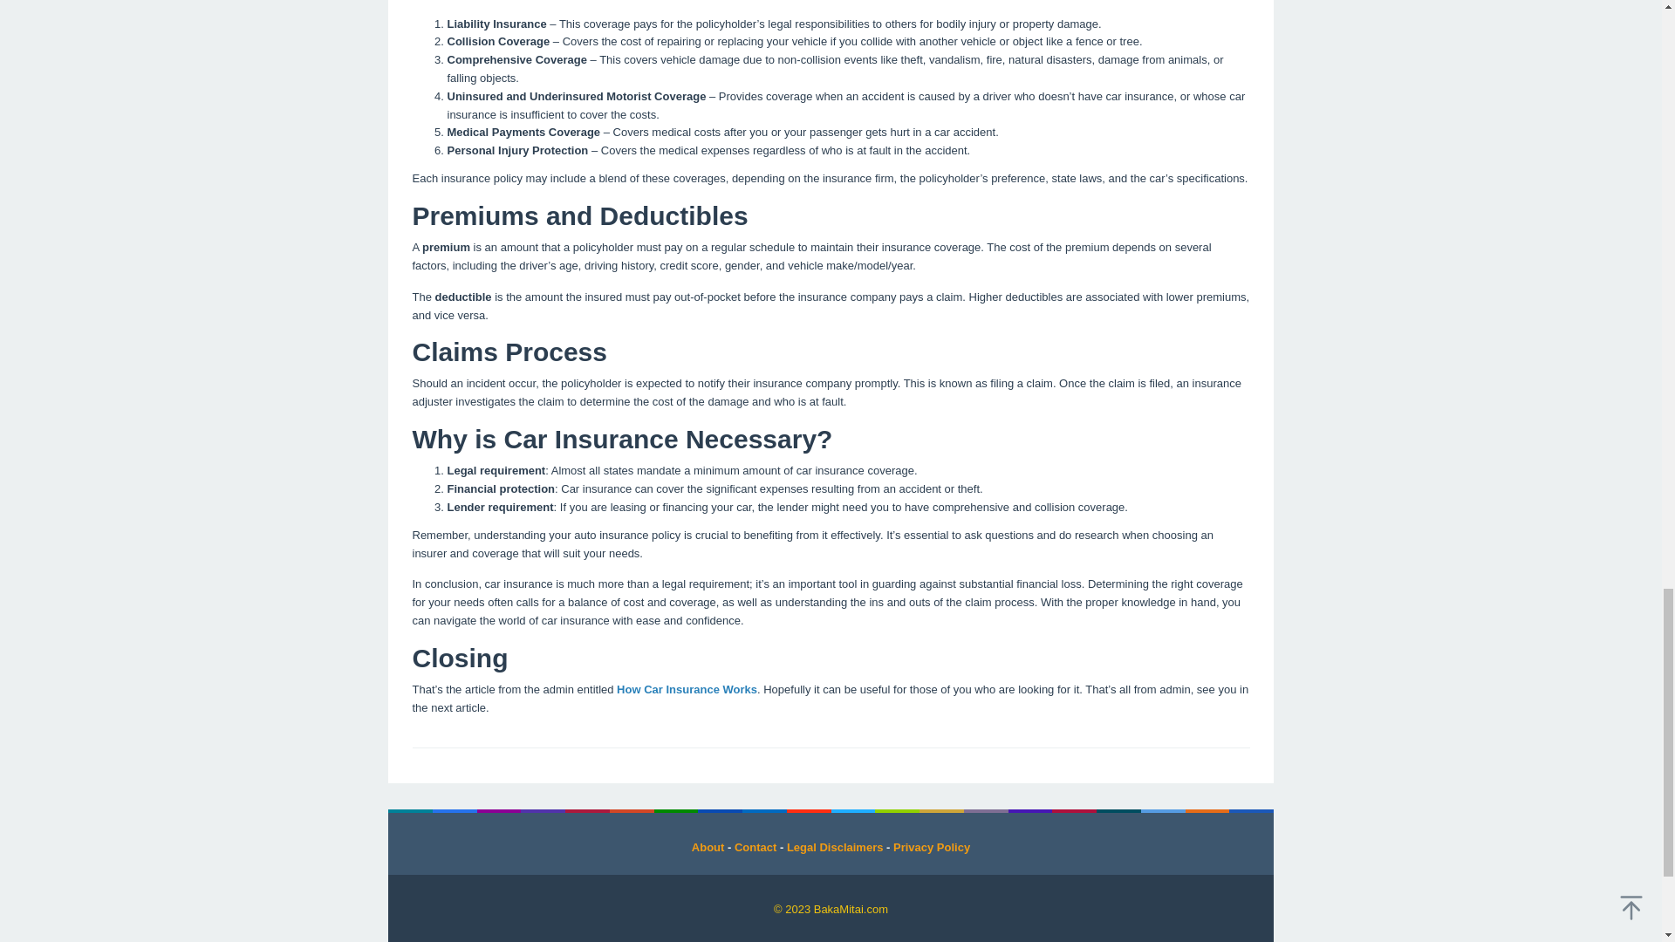 The image size is (1675, 942). What do you see at coordinates (836, 847) in the screenshot?
I see `Legal Disclaimers` at bounding box center [836, 847].